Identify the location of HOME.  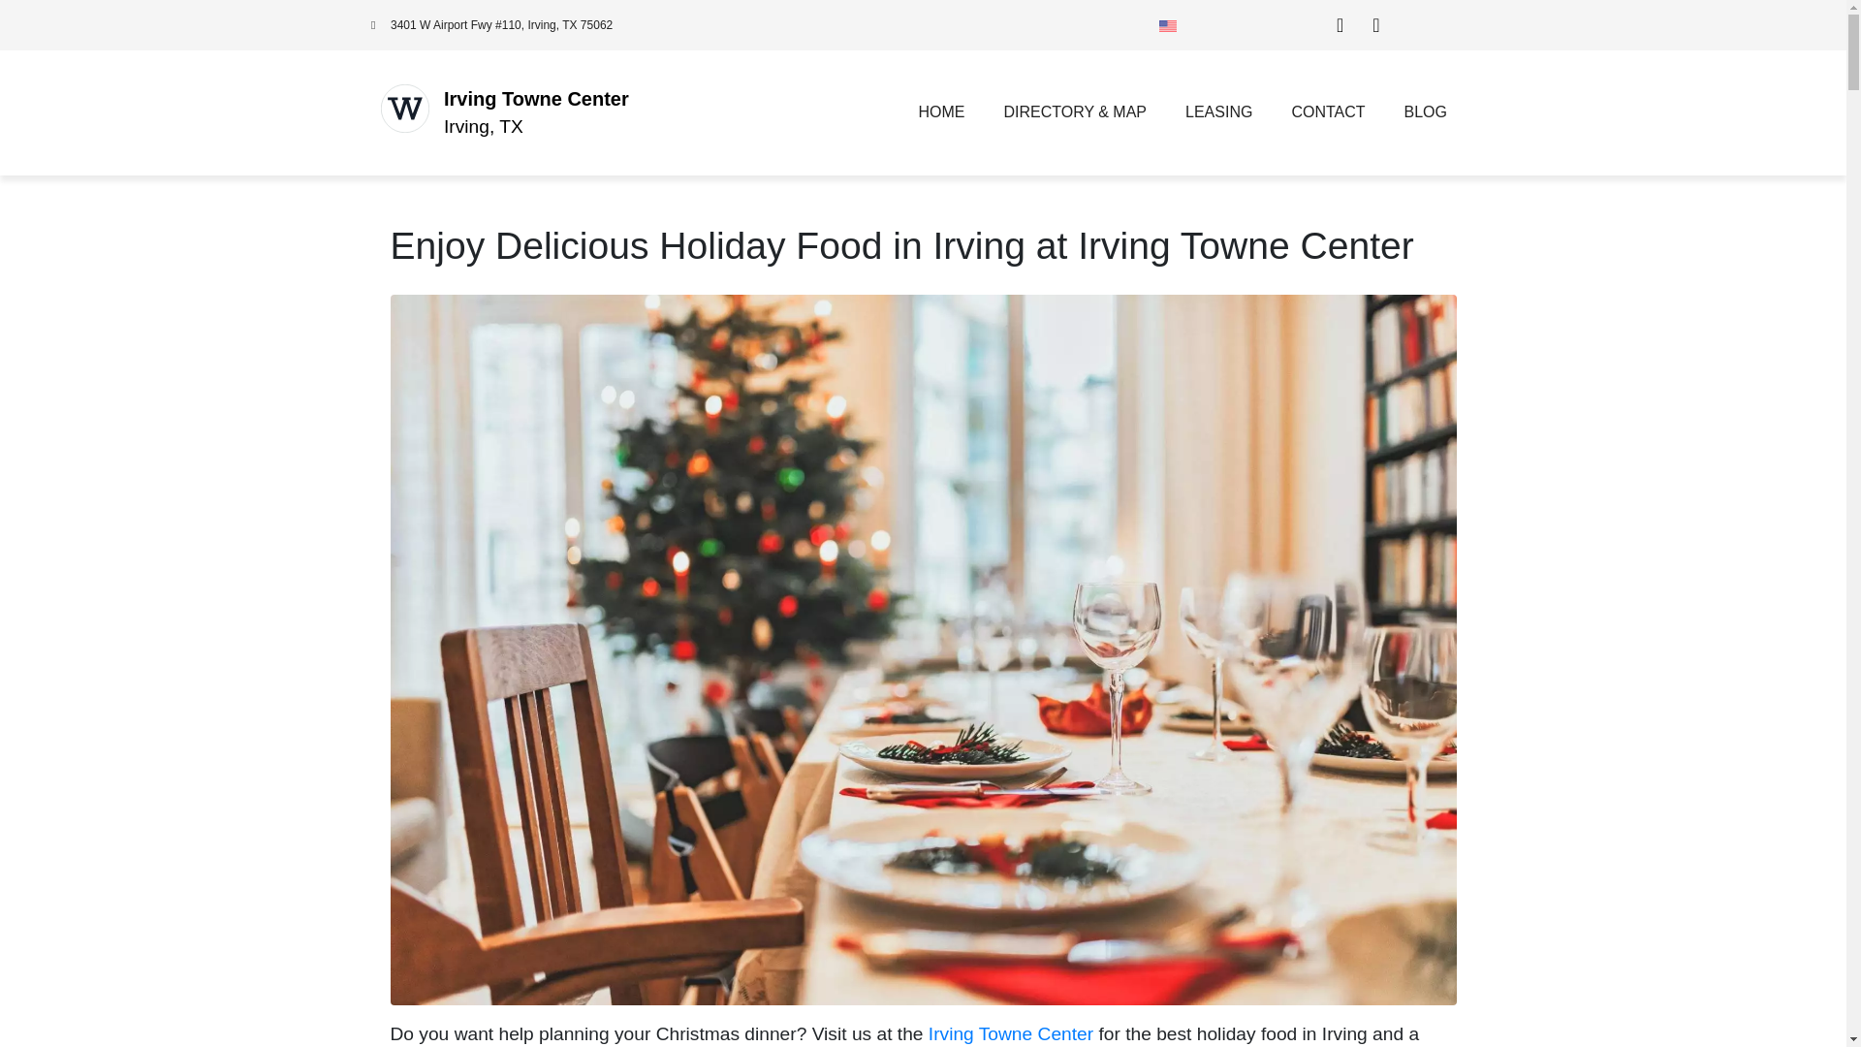
(941, 112).